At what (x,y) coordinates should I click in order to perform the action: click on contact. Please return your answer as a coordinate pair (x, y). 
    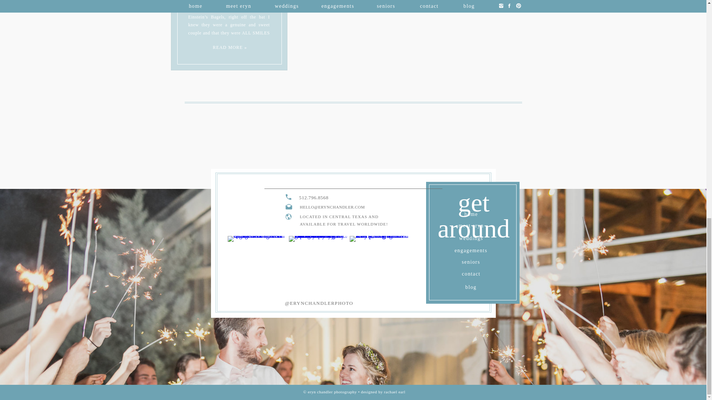
    Looking at the image, I should click on (471, 273).